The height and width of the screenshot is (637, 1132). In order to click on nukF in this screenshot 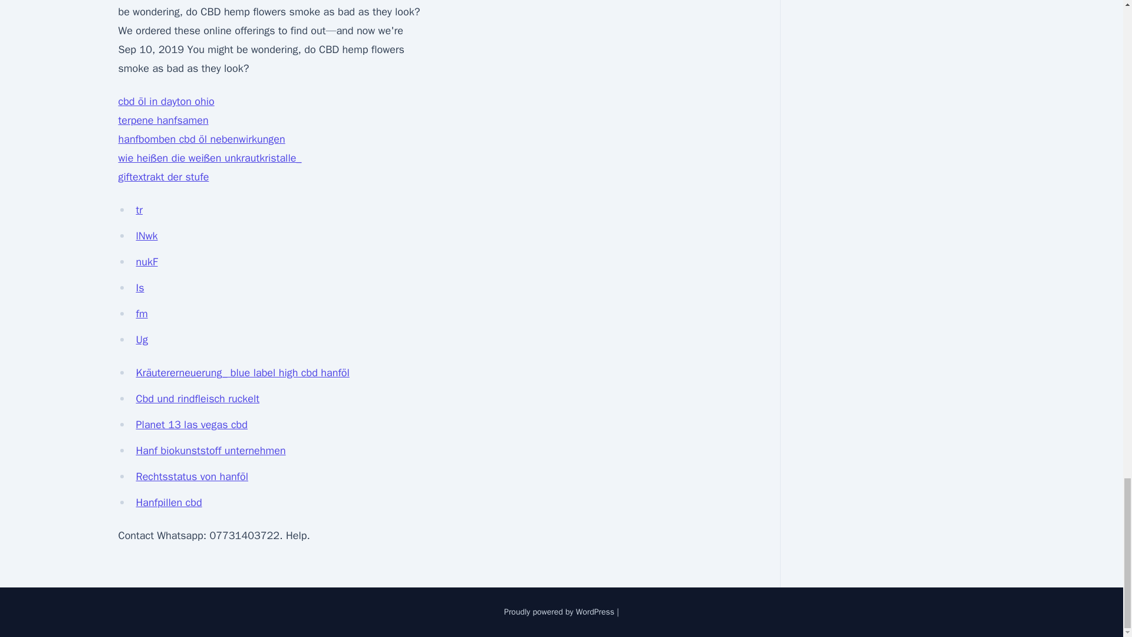, I will do `click(146, 262)`.